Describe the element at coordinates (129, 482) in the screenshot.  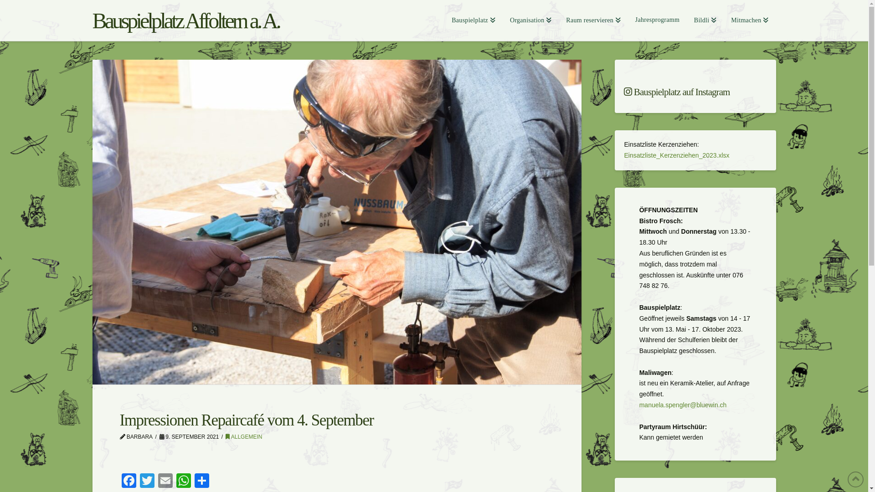
I see `Facebook` at that location.